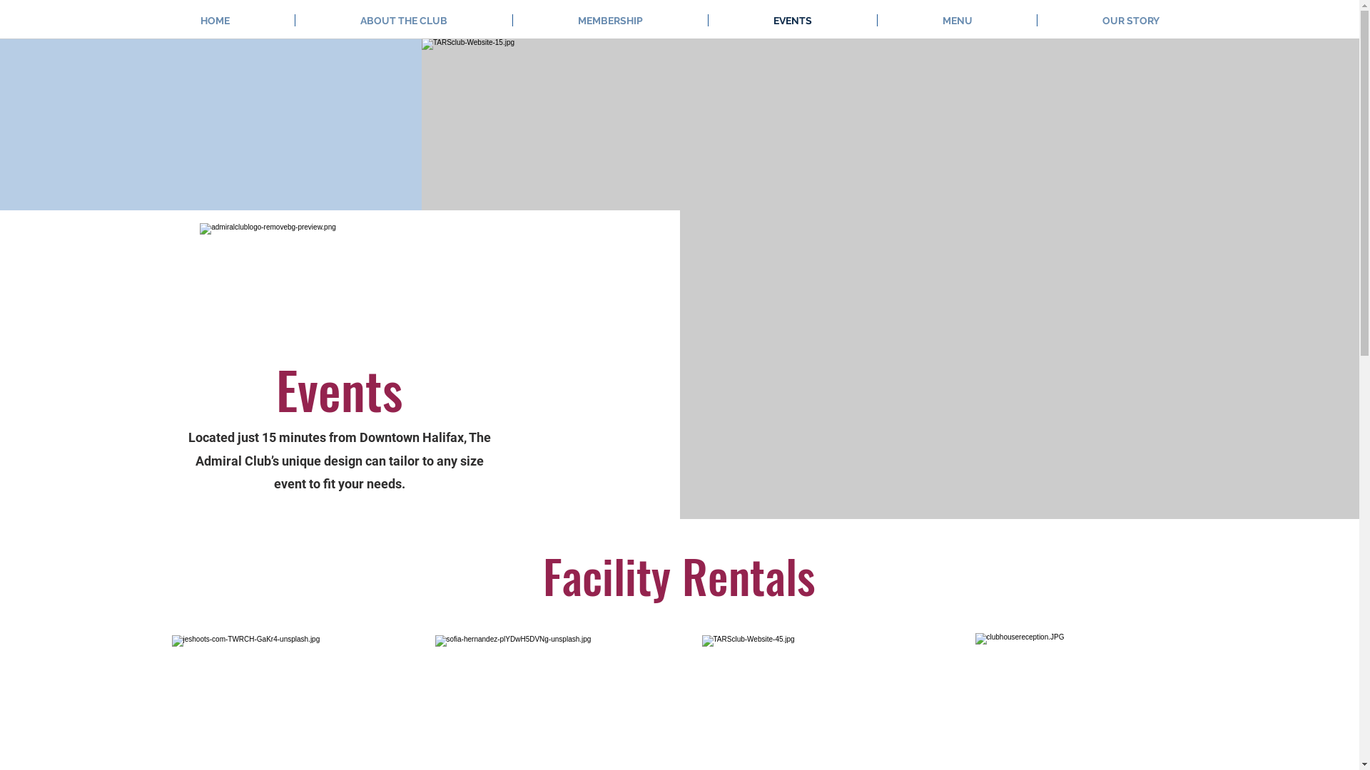 This screenshot has height=770, width=1370. What do you see at coordinates (404, 20) in the screenshot?
I see `ABOUT THE CLUB` at bounding box center [404, 20].